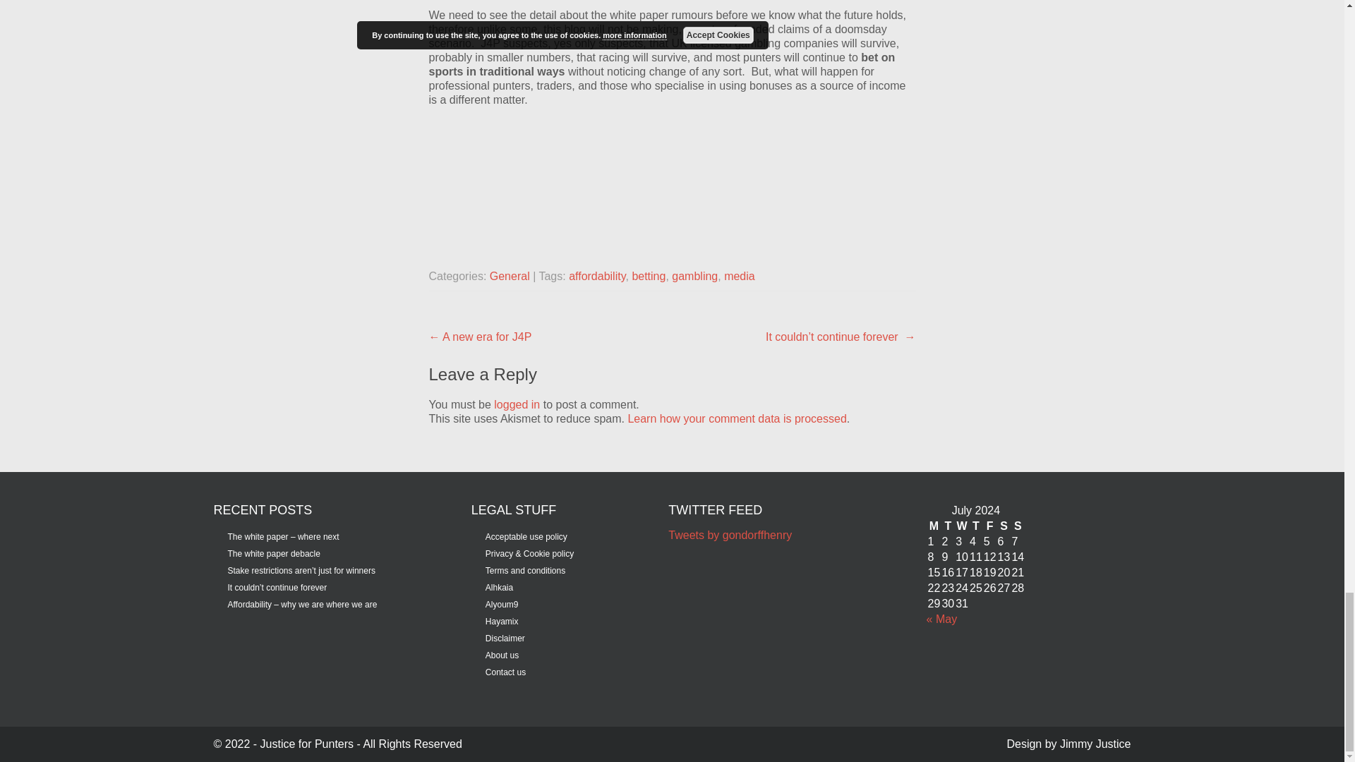 The image size is (1355, 762). What do you see at coordinates (1004, 526) in the screenshot?
I see `Saturday` at bounding box center [1004, 526].